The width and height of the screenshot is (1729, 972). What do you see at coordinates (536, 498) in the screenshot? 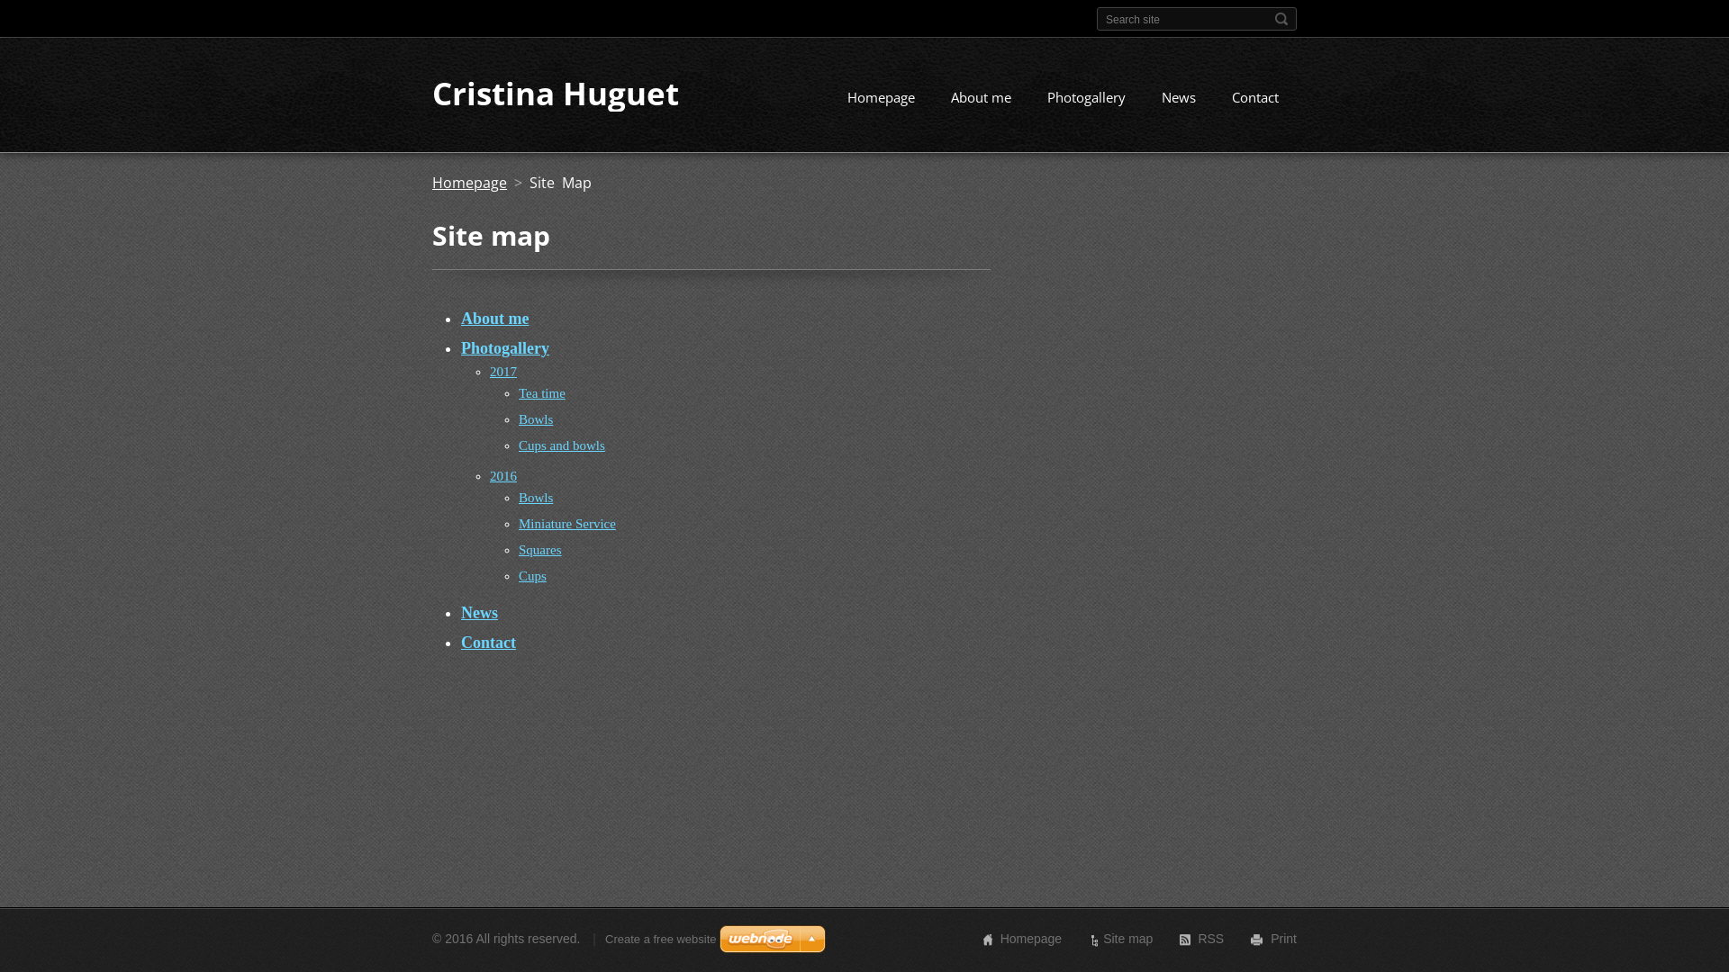
I see `Bowls` at bounding box center [536, 498].